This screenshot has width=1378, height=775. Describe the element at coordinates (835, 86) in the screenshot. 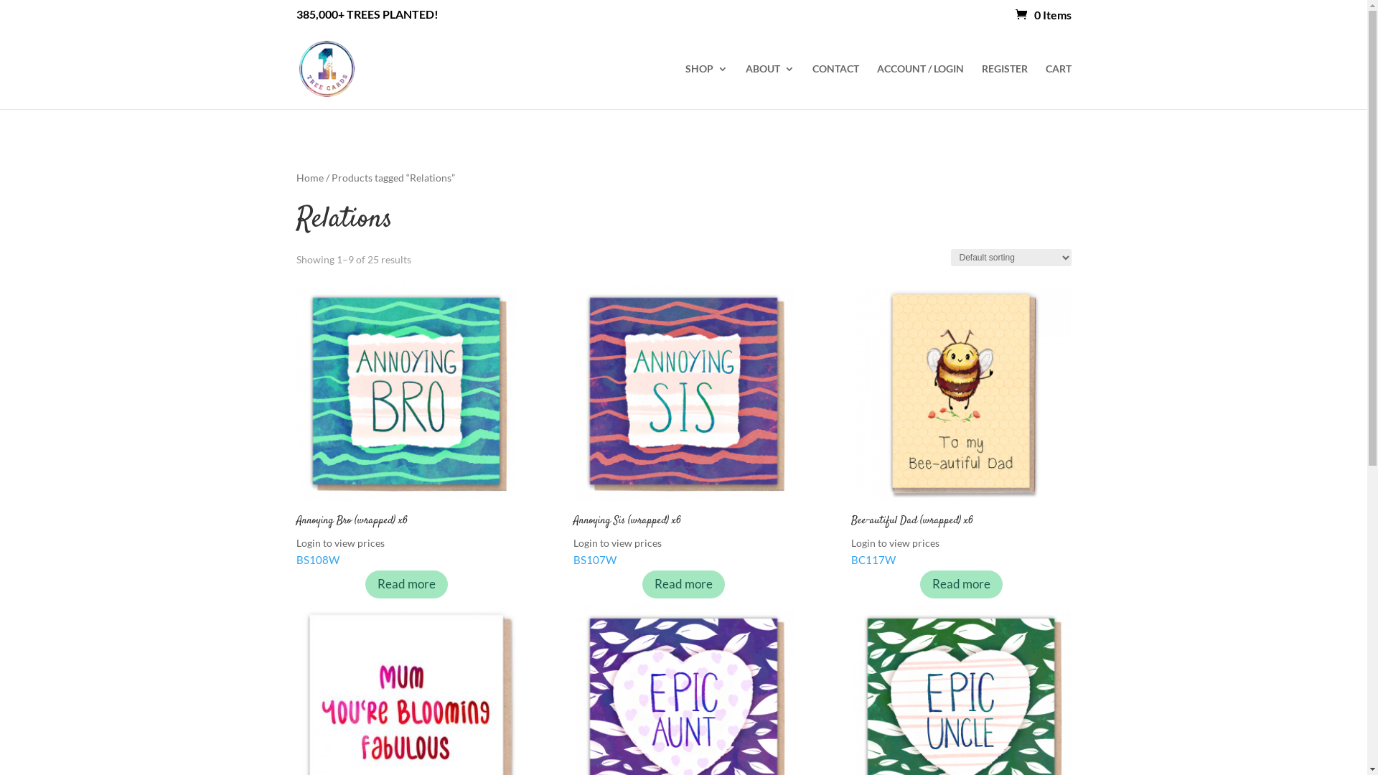

I see `CONTACT` at that location.